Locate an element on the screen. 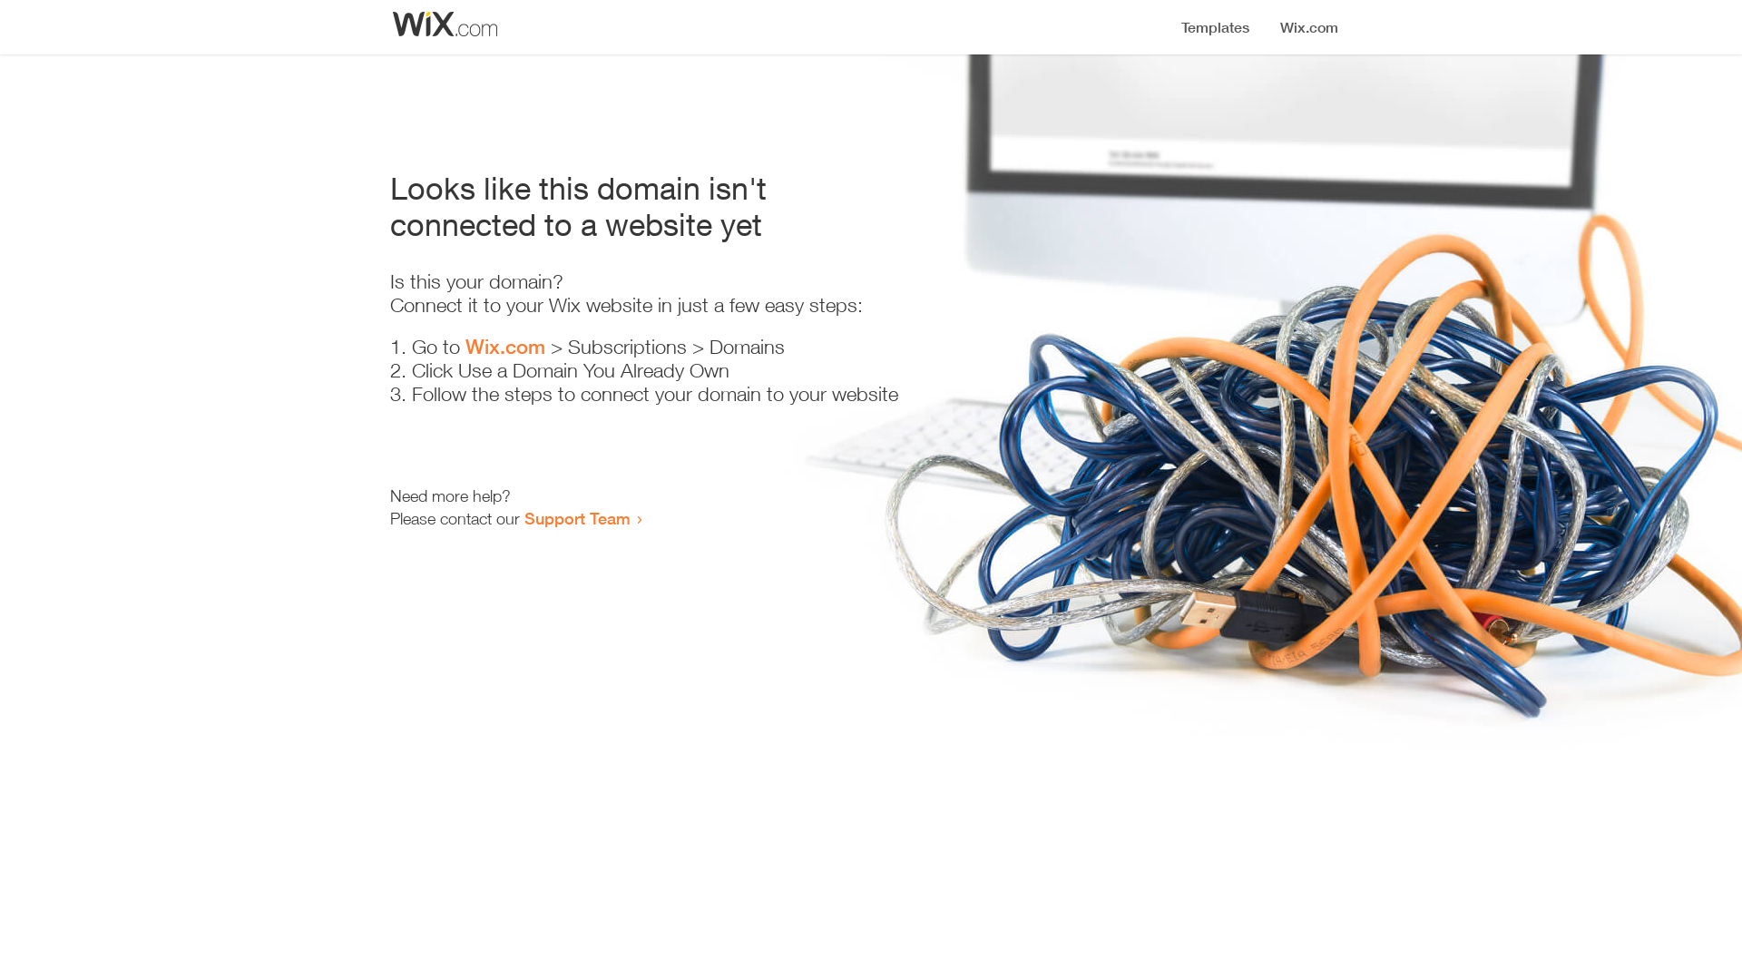  Support Team is located at coordinates (577, 518).